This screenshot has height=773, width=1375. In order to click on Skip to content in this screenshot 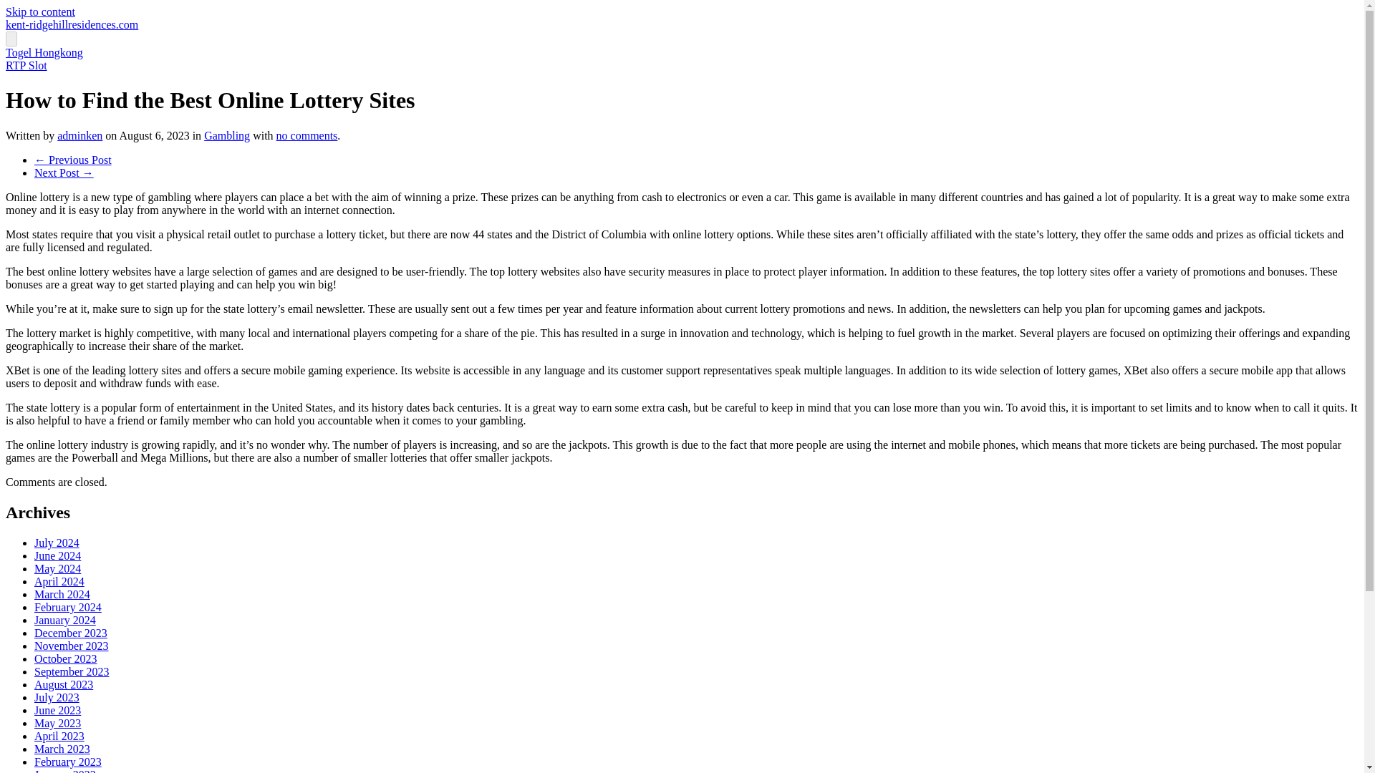, I will do `click(40, 11)`.